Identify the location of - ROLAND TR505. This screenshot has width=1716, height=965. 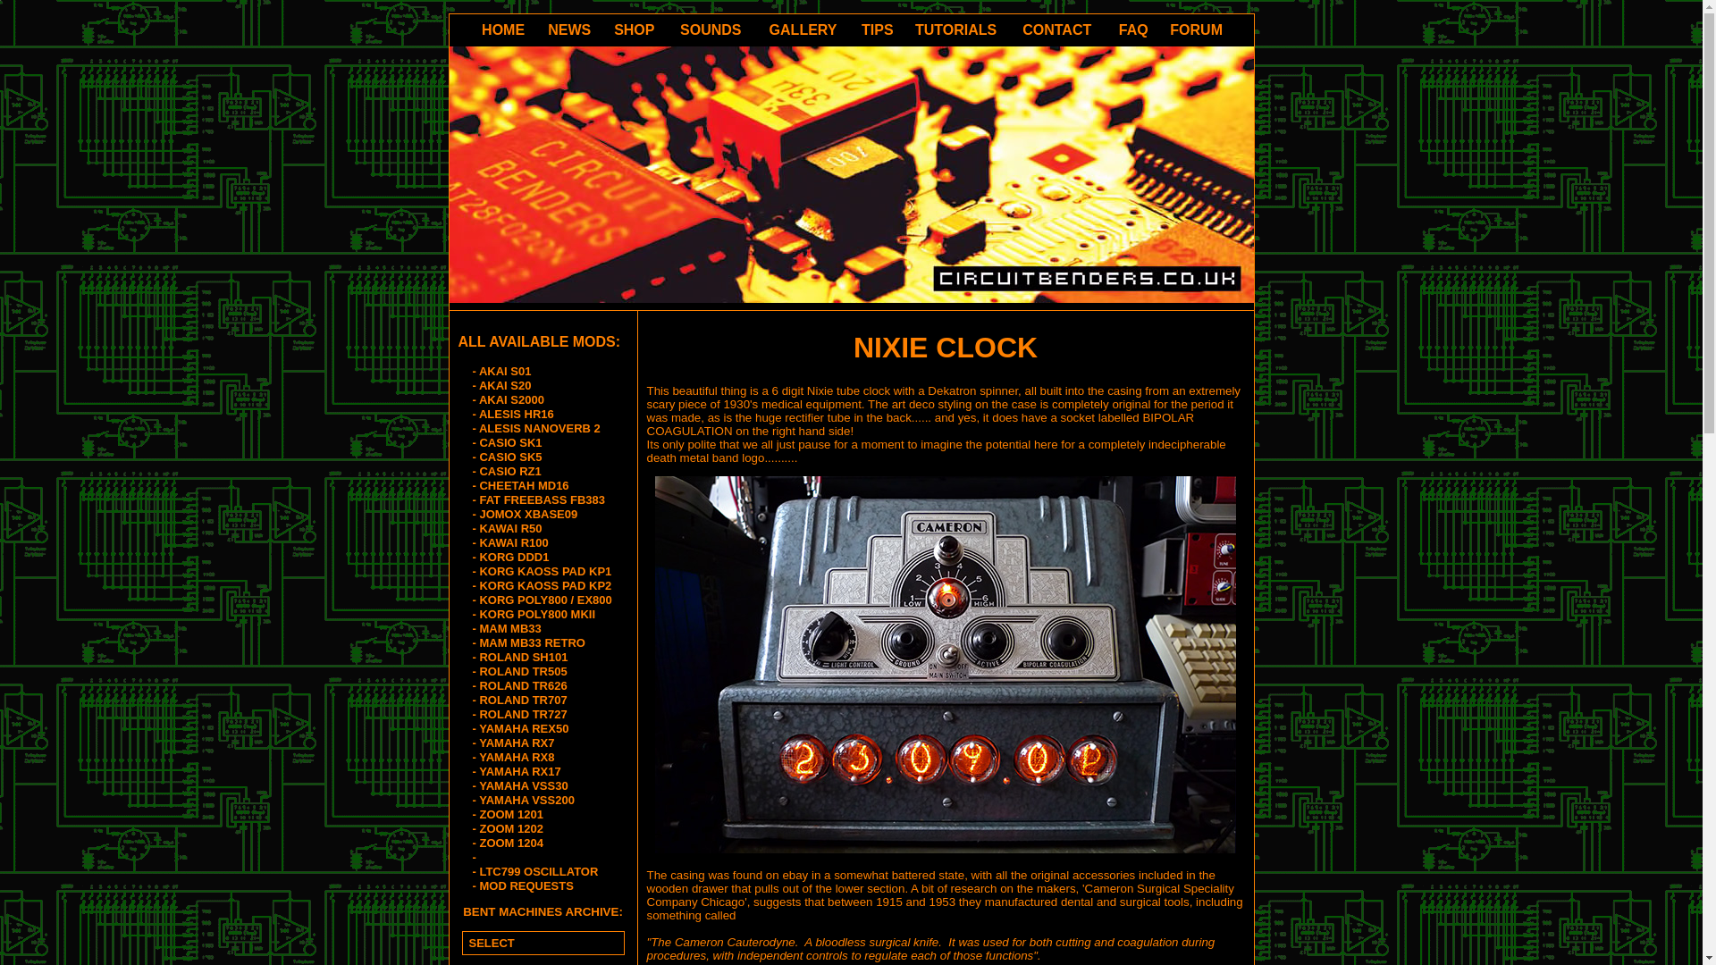
(540, 672).